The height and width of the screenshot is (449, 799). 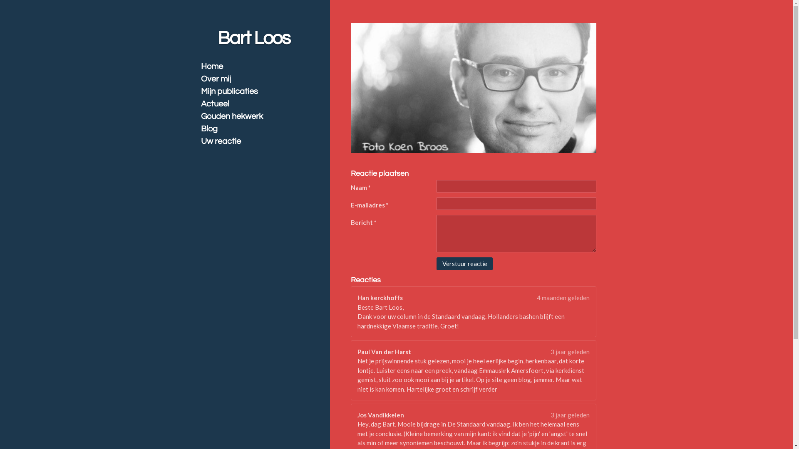 What do you see at coordinates (257, 91) in the screenshot?
I see `Mijn publicaties` at bounding box center [257, 91].